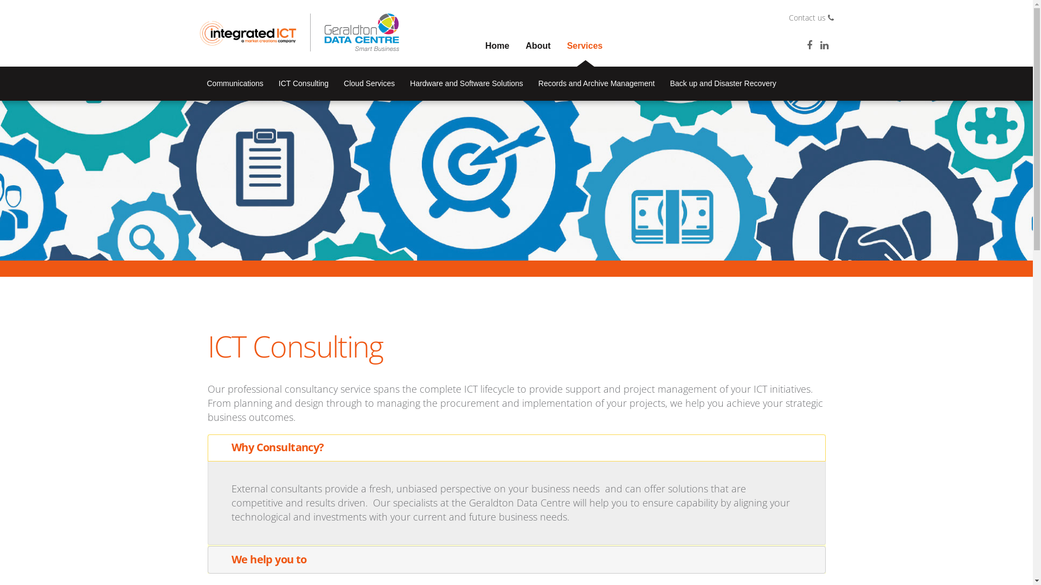  I want to click on LinkedIn, so click(824, 45).